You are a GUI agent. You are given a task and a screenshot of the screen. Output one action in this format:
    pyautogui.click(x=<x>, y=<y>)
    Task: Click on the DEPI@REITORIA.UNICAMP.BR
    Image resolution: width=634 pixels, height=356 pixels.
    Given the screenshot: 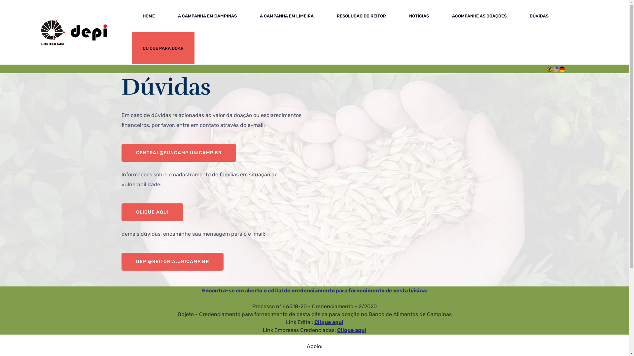 What is the action you would take?
    pyautogui.click(x=172, y=262)
    